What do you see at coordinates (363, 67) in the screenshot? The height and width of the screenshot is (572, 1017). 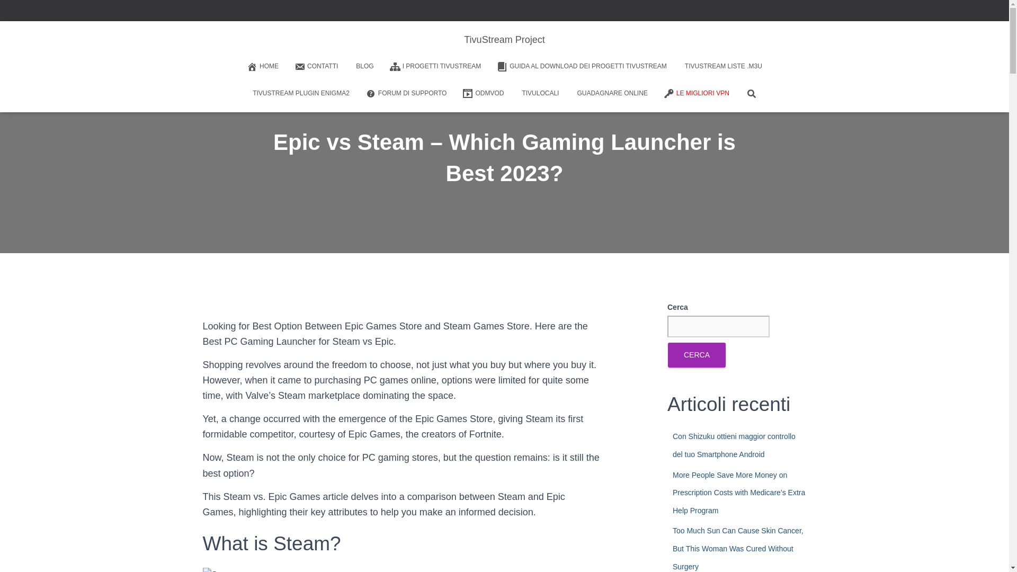 I see `Blog` at bounding box center [363, 67].